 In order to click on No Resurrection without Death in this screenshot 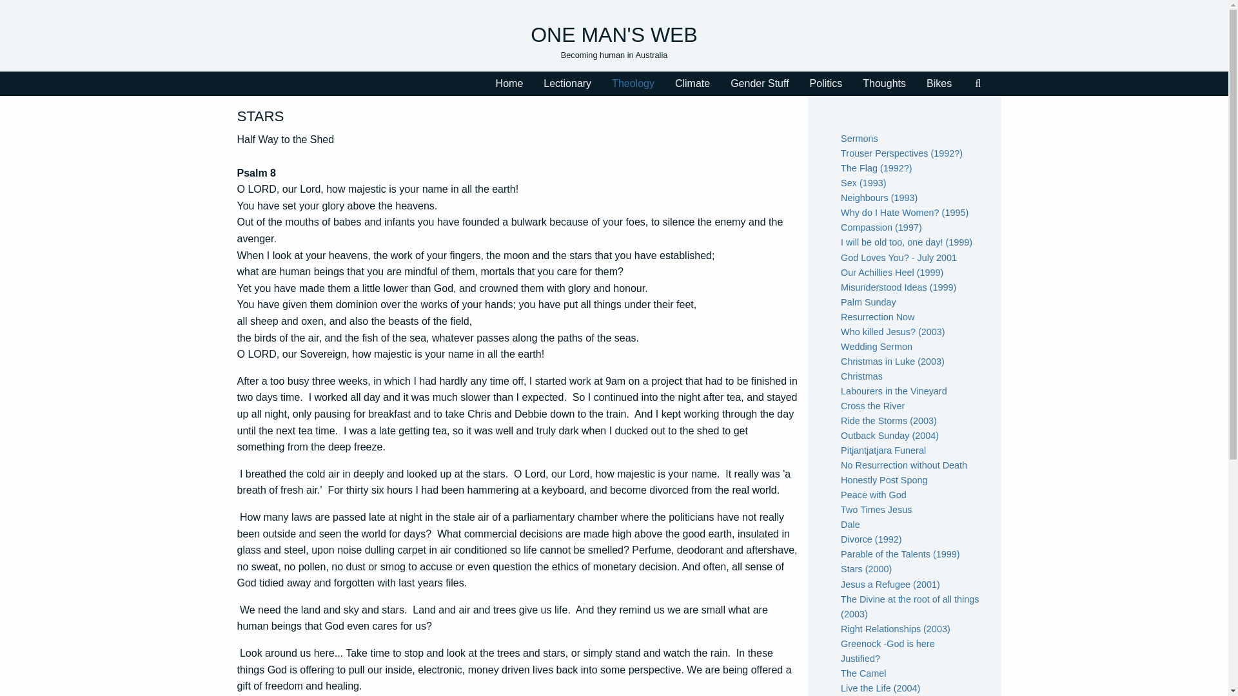, I will do `click(903, 465)`.